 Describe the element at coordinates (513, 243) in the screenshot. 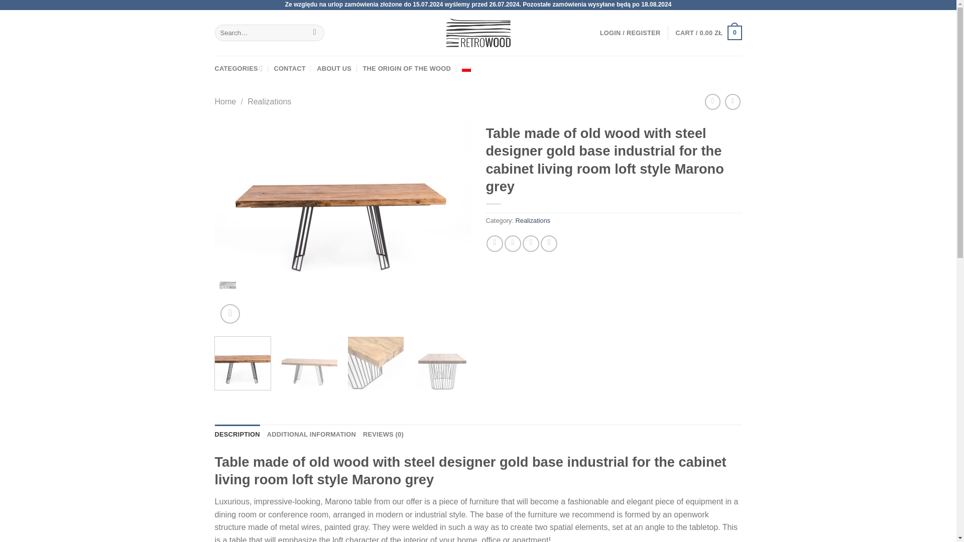

I see `Share on Twitter` at that location.